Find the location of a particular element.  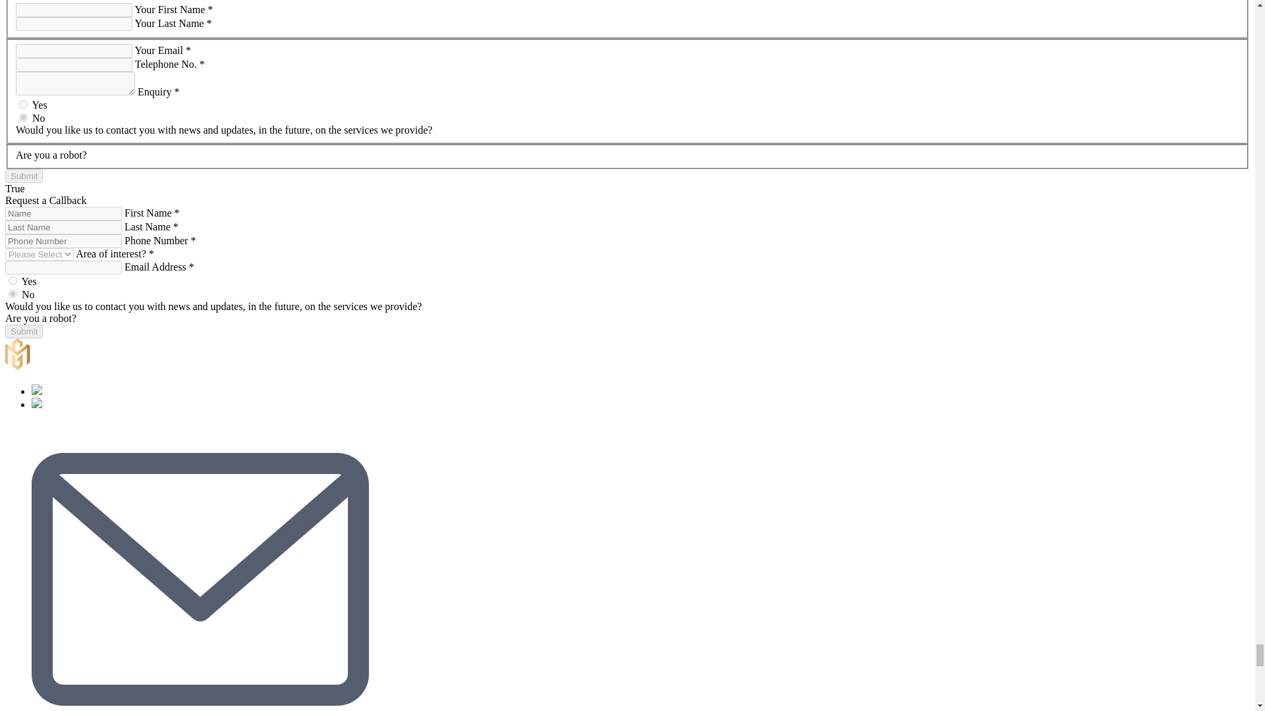

Yes is located at coordinates (23, 104).